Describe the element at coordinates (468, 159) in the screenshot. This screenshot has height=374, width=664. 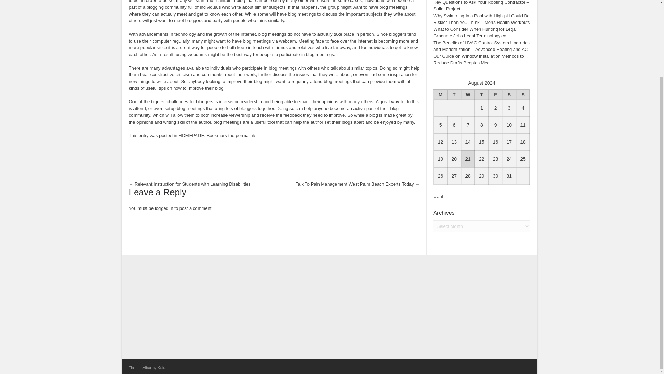
I see `21` at that location.